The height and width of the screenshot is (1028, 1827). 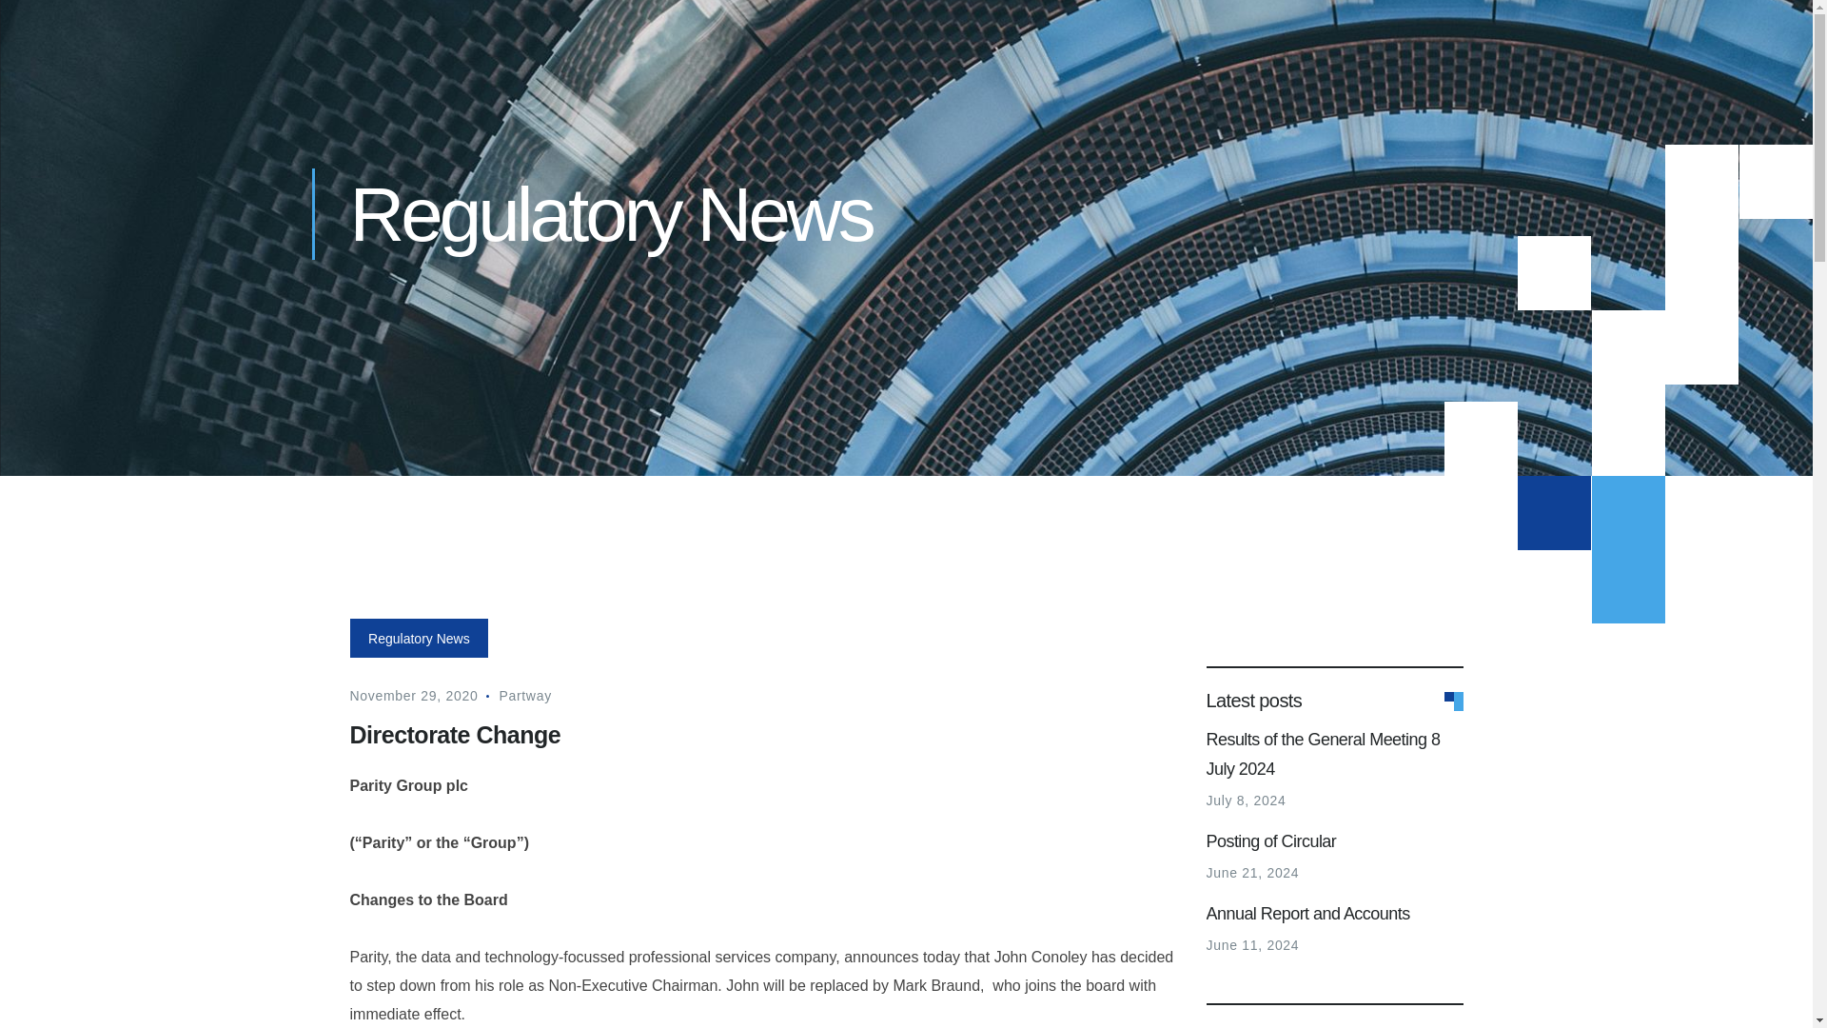 What do you see at coordinates (420, 638) in the screenshot?
I see `Regulatory News` at bounding box center [420, 638].